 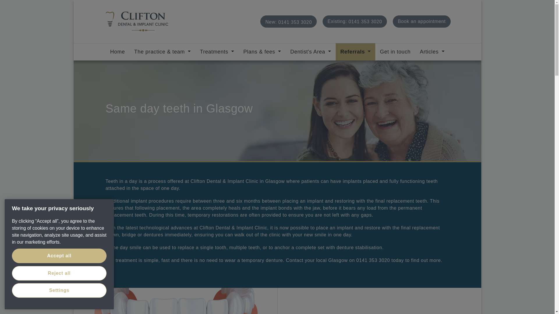 I want to click on New: 0141 353 3020, so click(x=217, y=51).